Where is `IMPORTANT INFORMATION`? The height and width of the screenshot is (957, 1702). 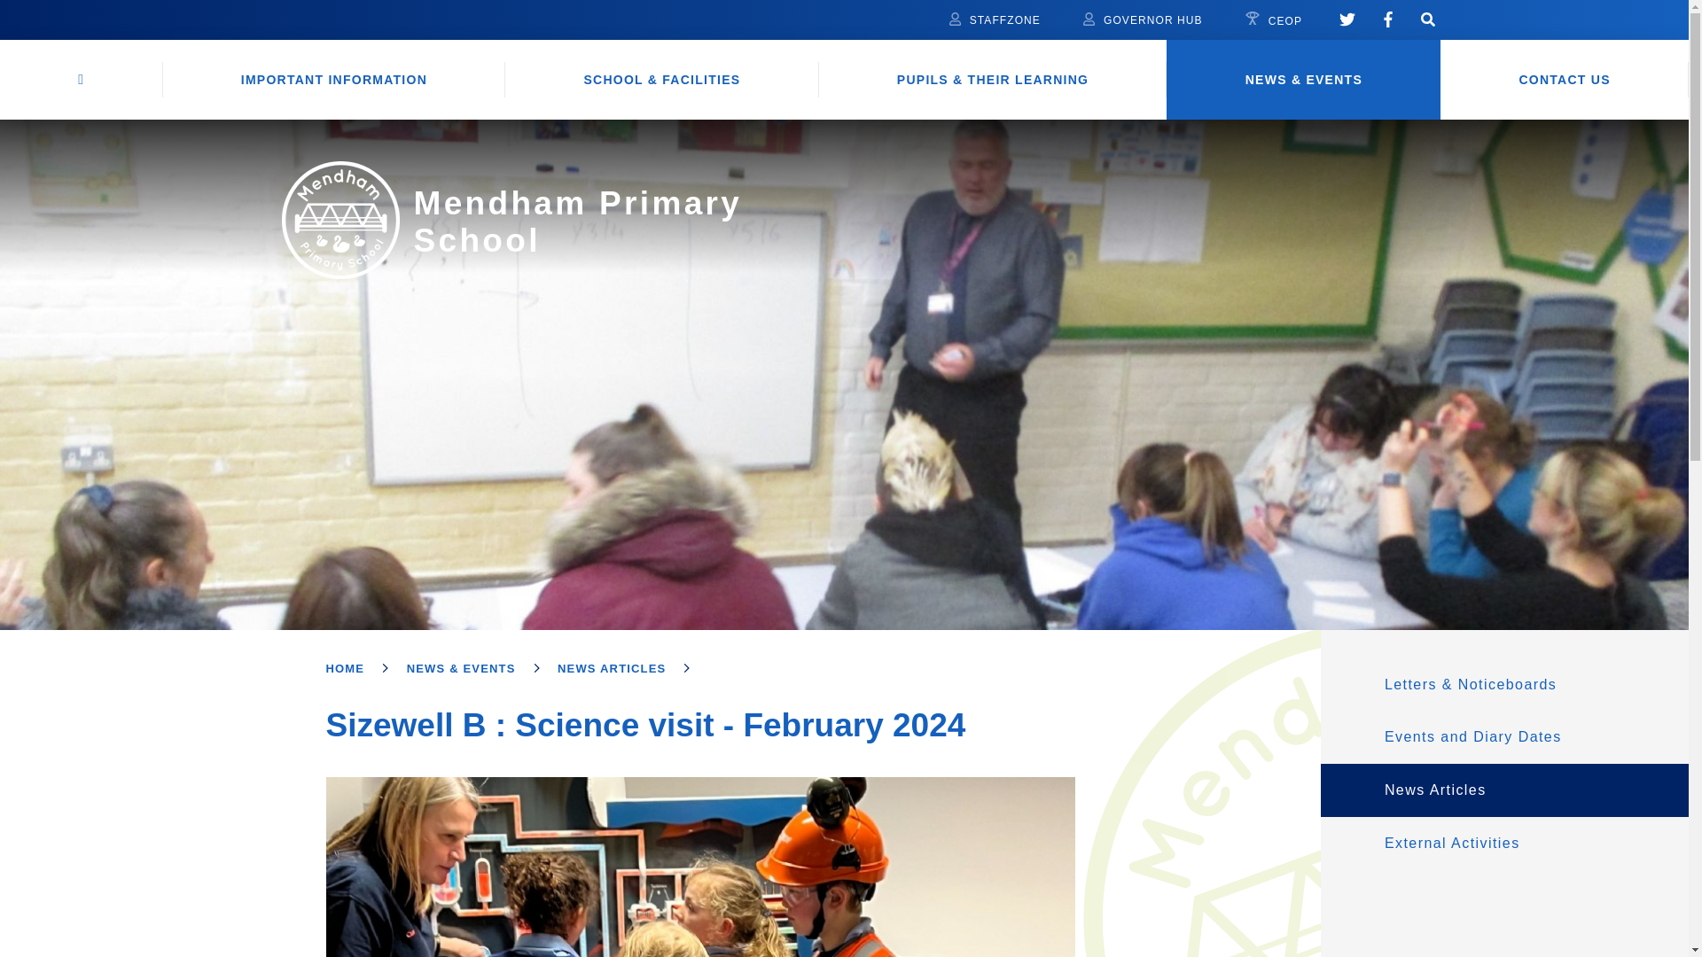 IMPORTANT INFORMATION is located at coordinates (334, 80).